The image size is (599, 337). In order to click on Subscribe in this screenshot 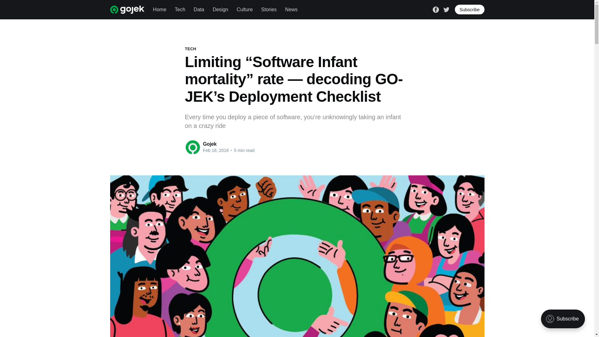, I will do `click(470, 9)`.